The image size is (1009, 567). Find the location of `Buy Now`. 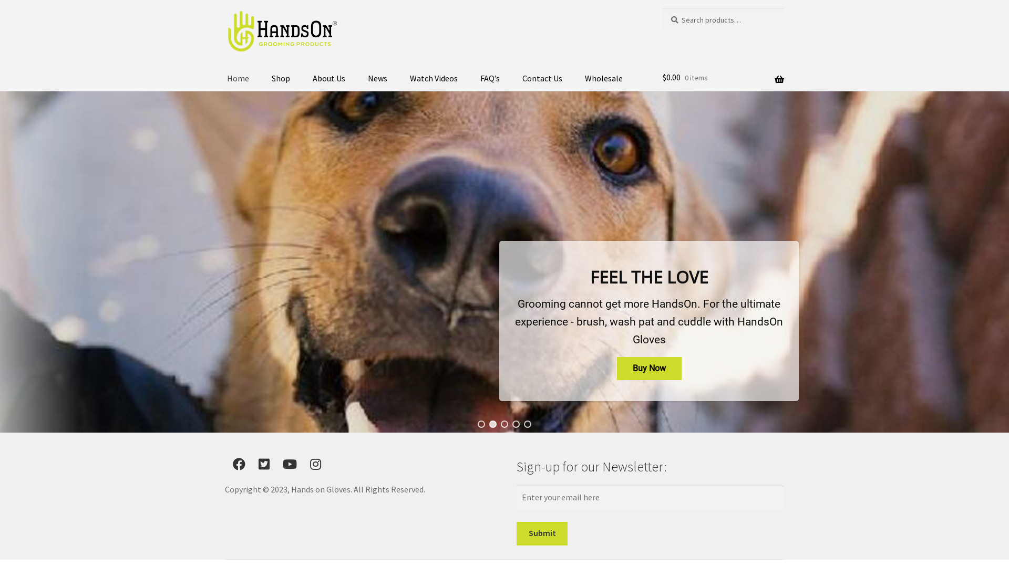

Buy Now is located at coordinates (650, 369).